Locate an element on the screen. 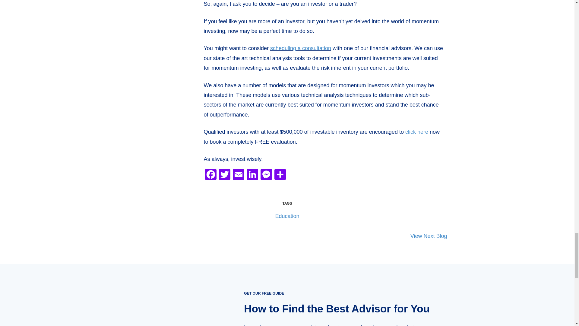 This screenshot has width=579, height=326. Messenger is located at coordinates (266, 176).